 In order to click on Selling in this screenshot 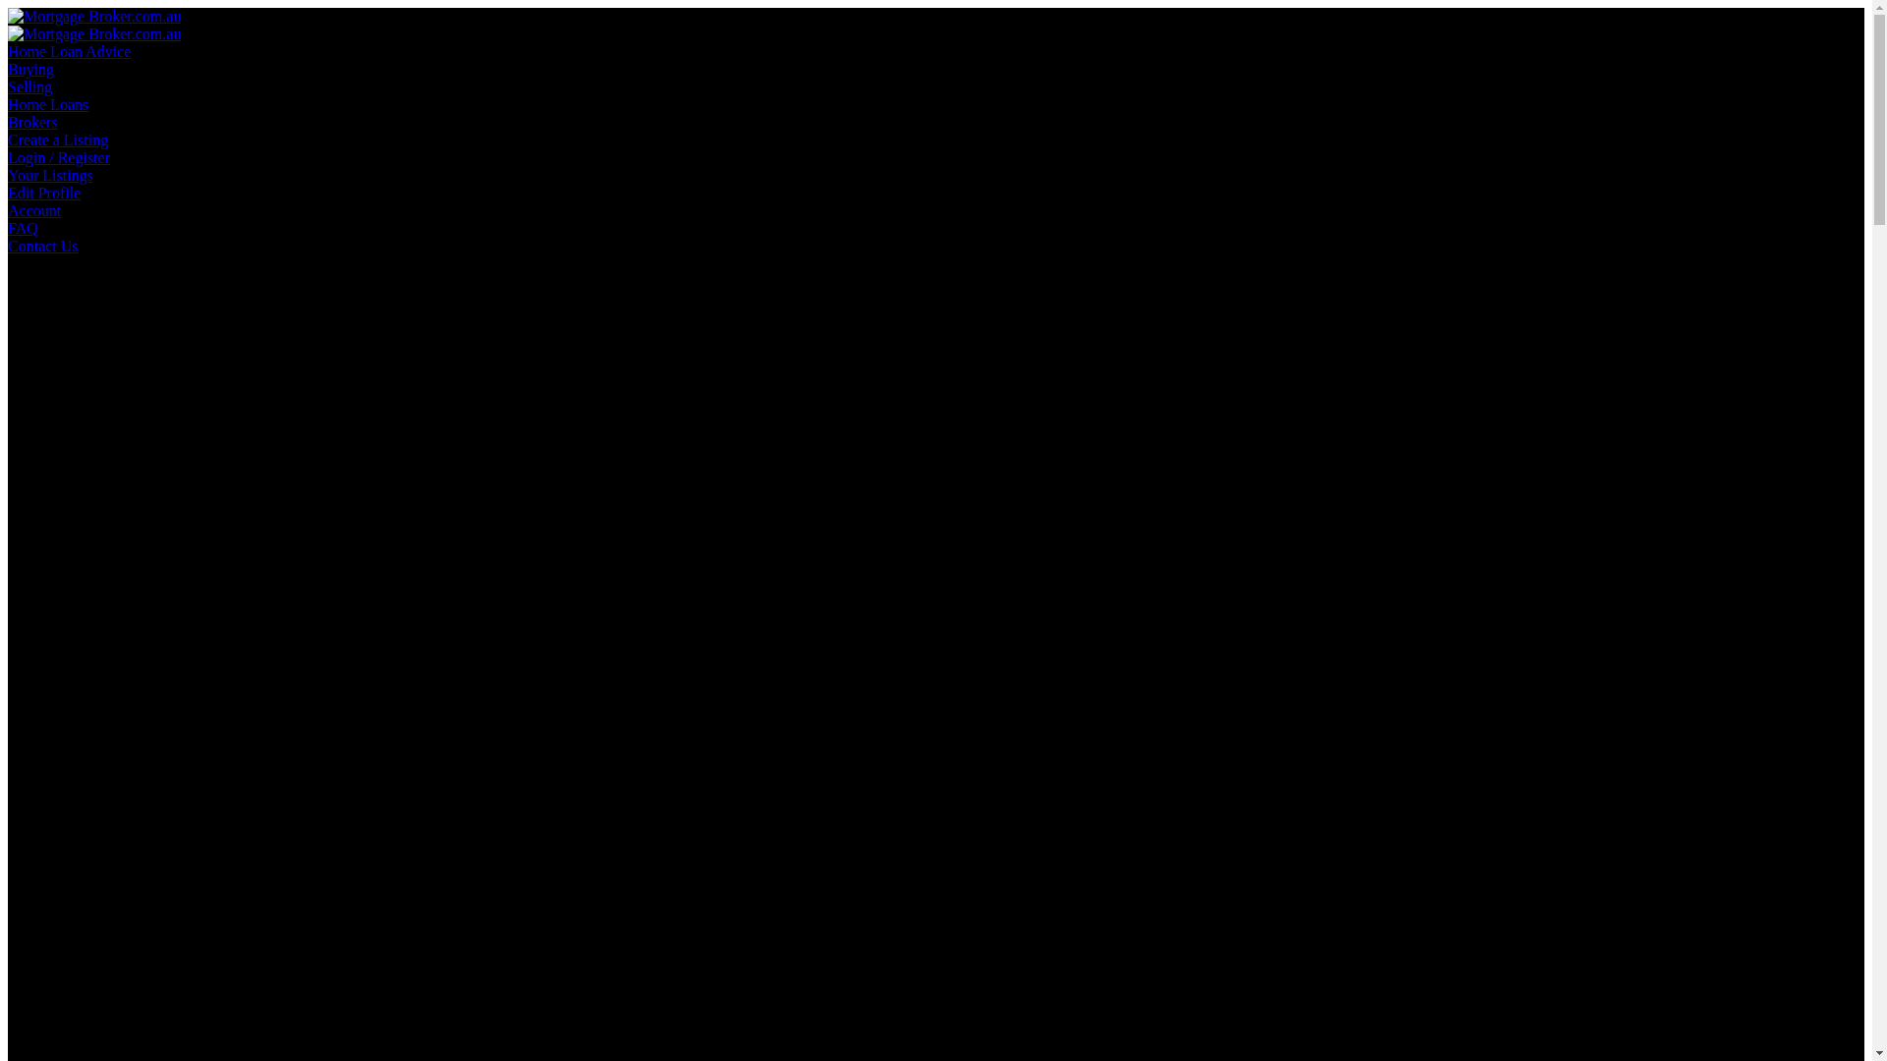, I will do `click(29, 86)`.